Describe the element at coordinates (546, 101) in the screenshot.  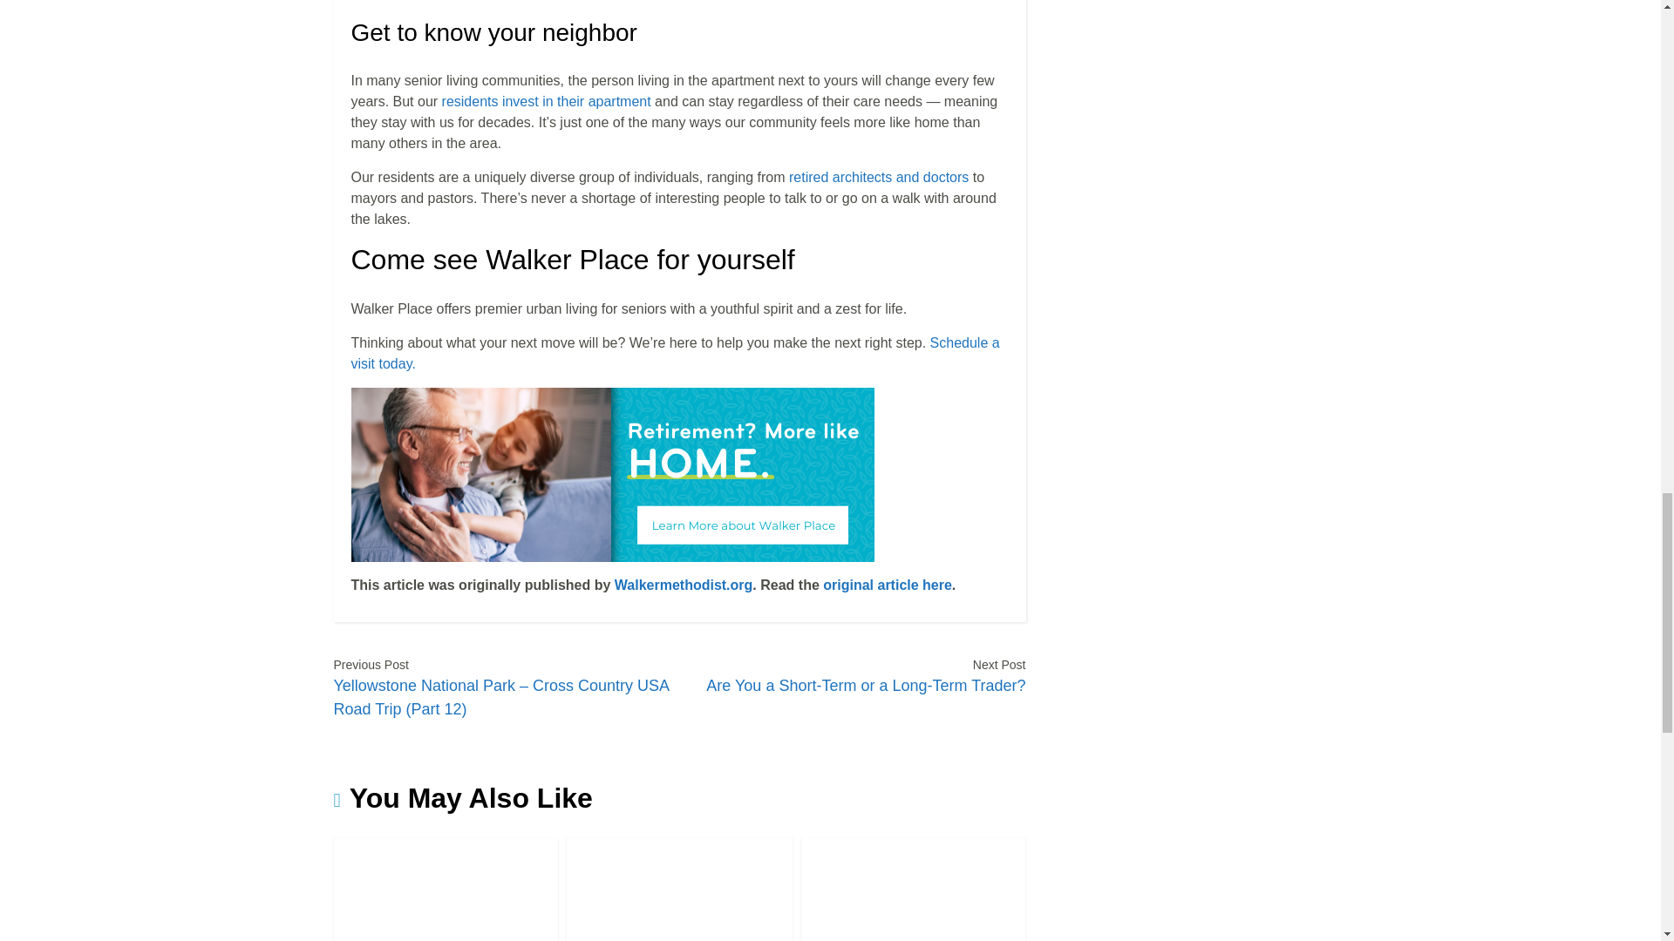
I see `residents invest in their apartment` at that location.